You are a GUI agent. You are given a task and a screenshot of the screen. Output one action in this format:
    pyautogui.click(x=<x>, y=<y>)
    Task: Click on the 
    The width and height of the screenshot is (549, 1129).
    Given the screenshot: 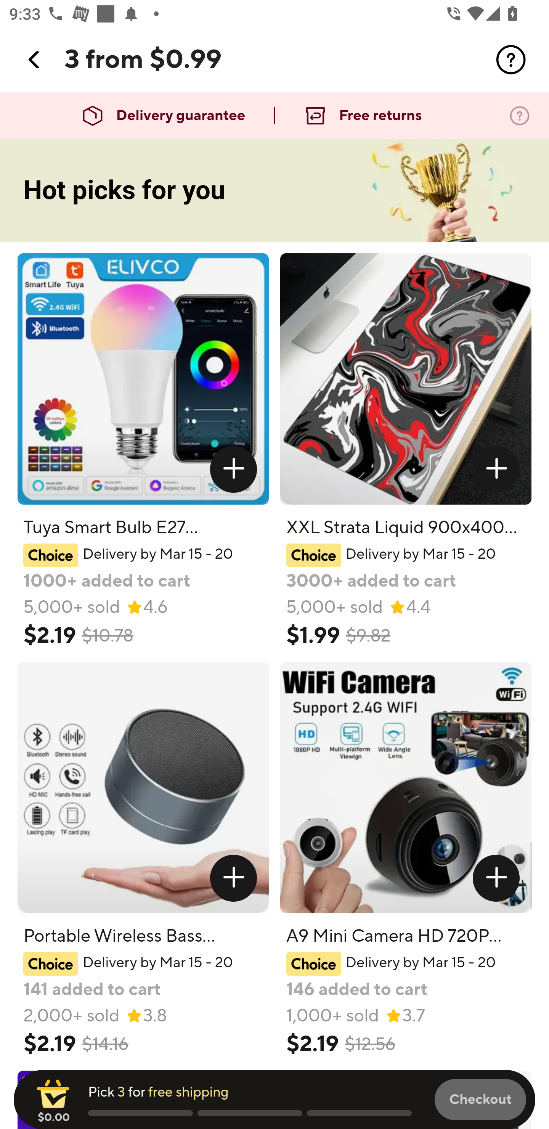 What is the action you would take?
    pyautogui.click(x=35, y=60)
    